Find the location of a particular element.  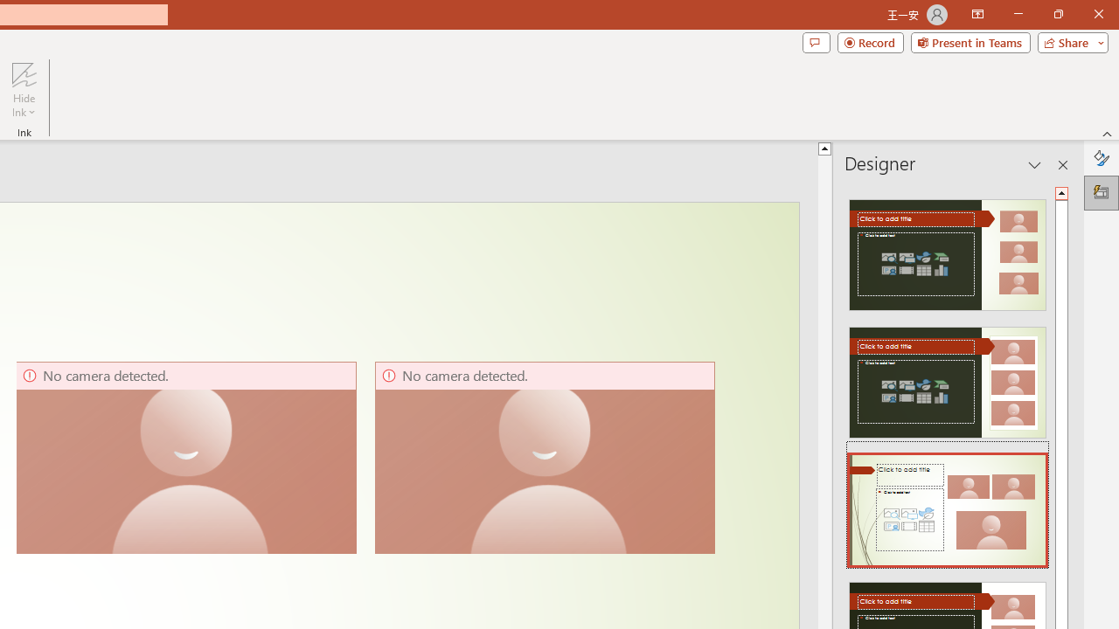

Camera 5, No camera detected. is located at coordinates (185, 458).